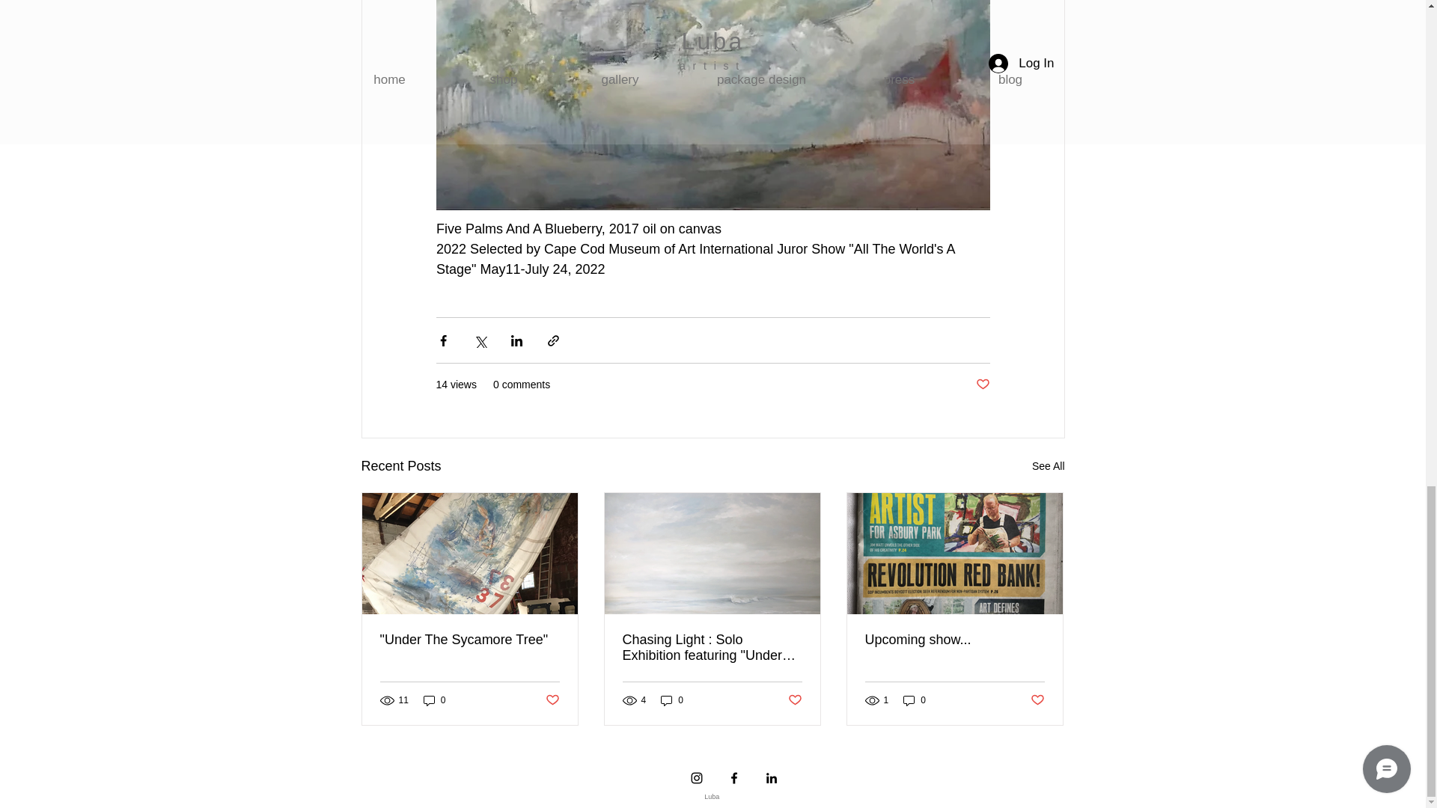 This screenshot has width=1437, height=808. Describe the element at coordinates (434, 700) in the screenshot. I see `0` at that location.